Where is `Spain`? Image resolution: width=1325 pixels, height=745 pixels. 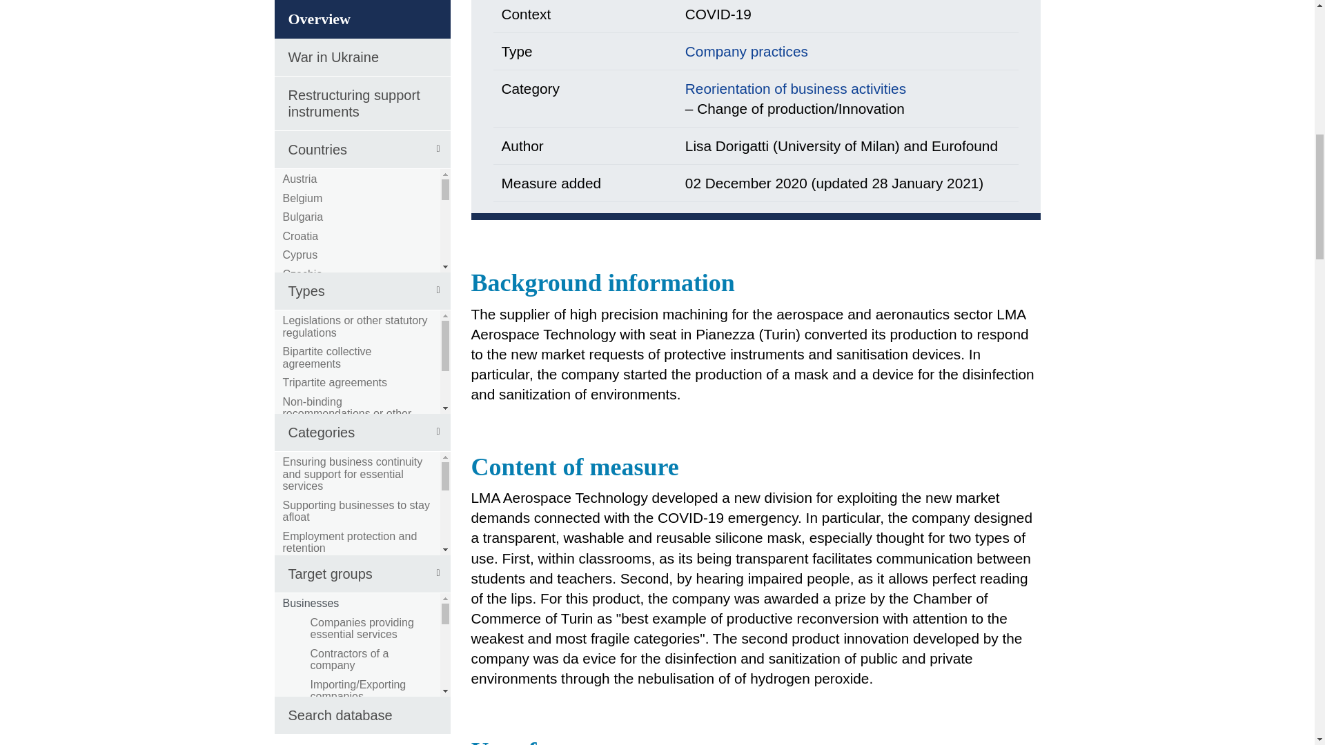 Spain is located at coordinates (297, 230).